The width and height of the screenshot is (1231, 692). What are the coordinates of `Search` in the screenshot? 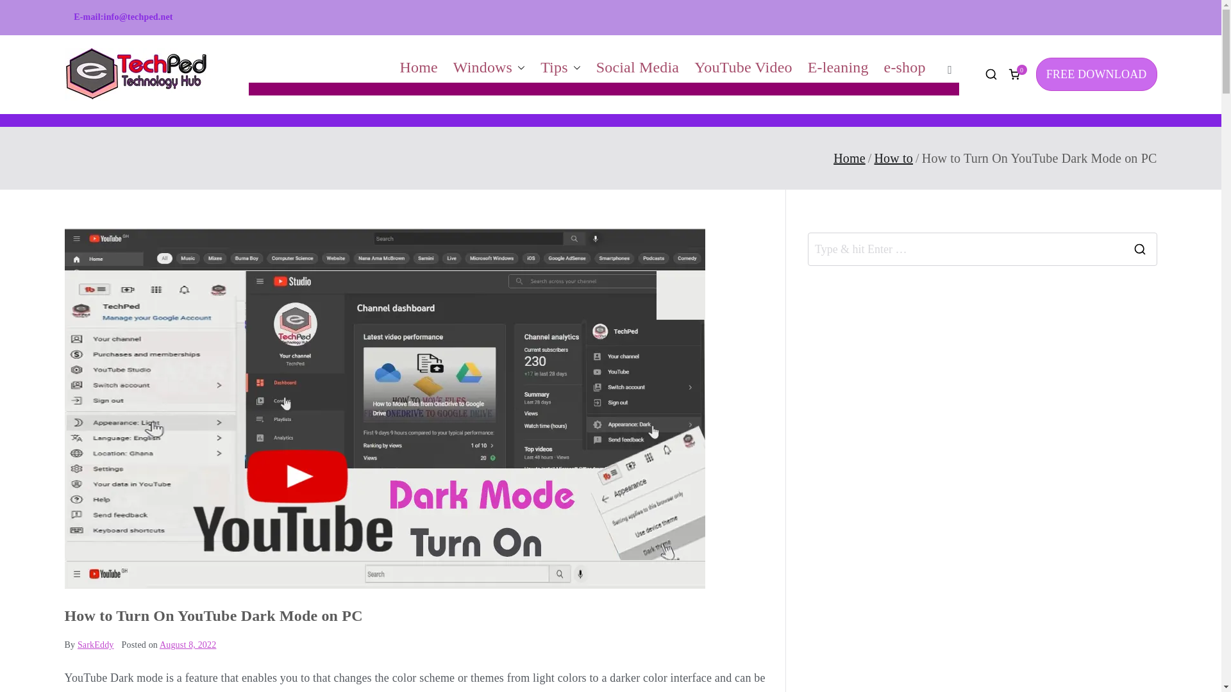 It's located at (22, 13).